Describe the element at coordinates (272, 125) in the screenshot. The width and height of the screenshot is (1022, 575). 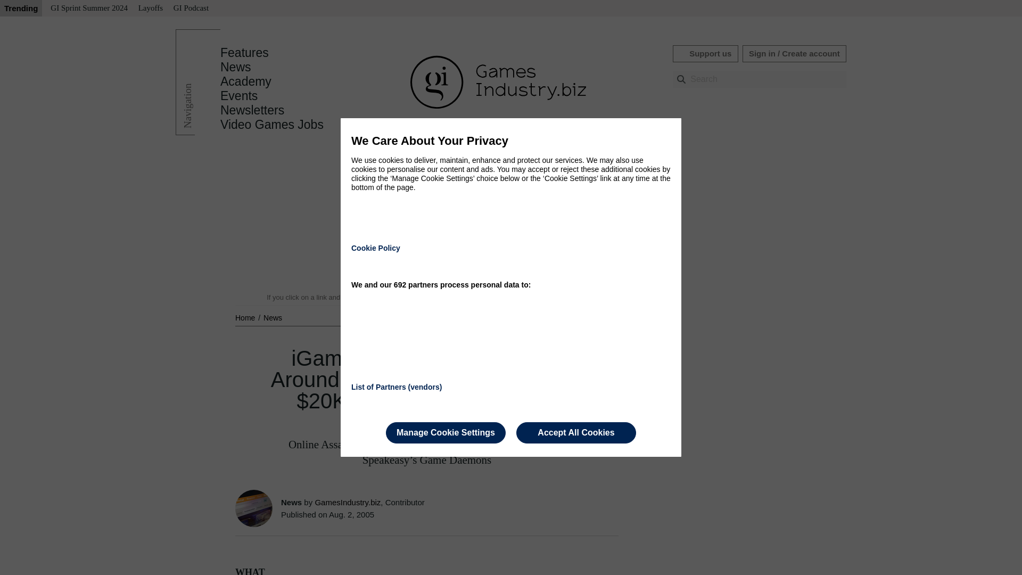
I see `Video Games Jobs` at that location.